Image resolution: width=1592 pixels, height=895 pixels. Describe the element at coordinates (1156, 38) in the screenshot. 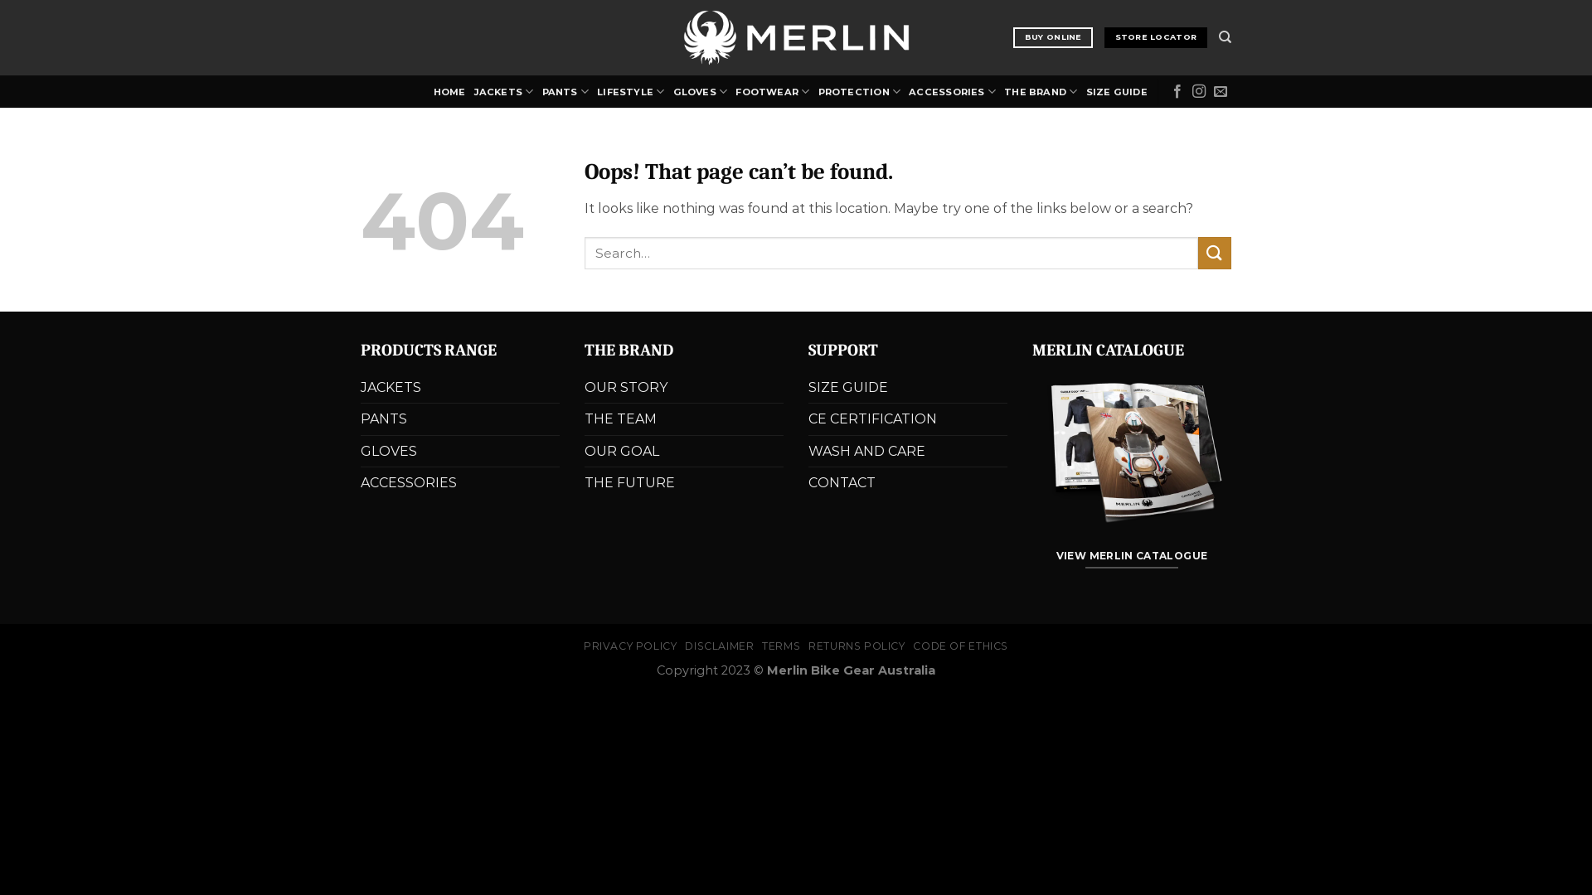

I see `STORE LOCATOR` at that location.